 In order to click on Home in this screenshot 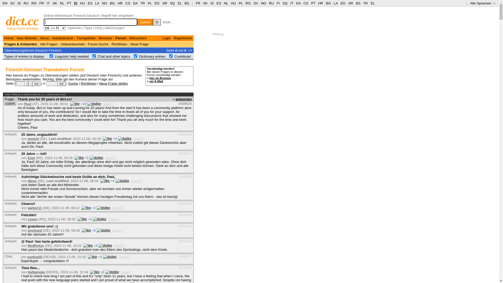, I will do `click(9, 38)`.